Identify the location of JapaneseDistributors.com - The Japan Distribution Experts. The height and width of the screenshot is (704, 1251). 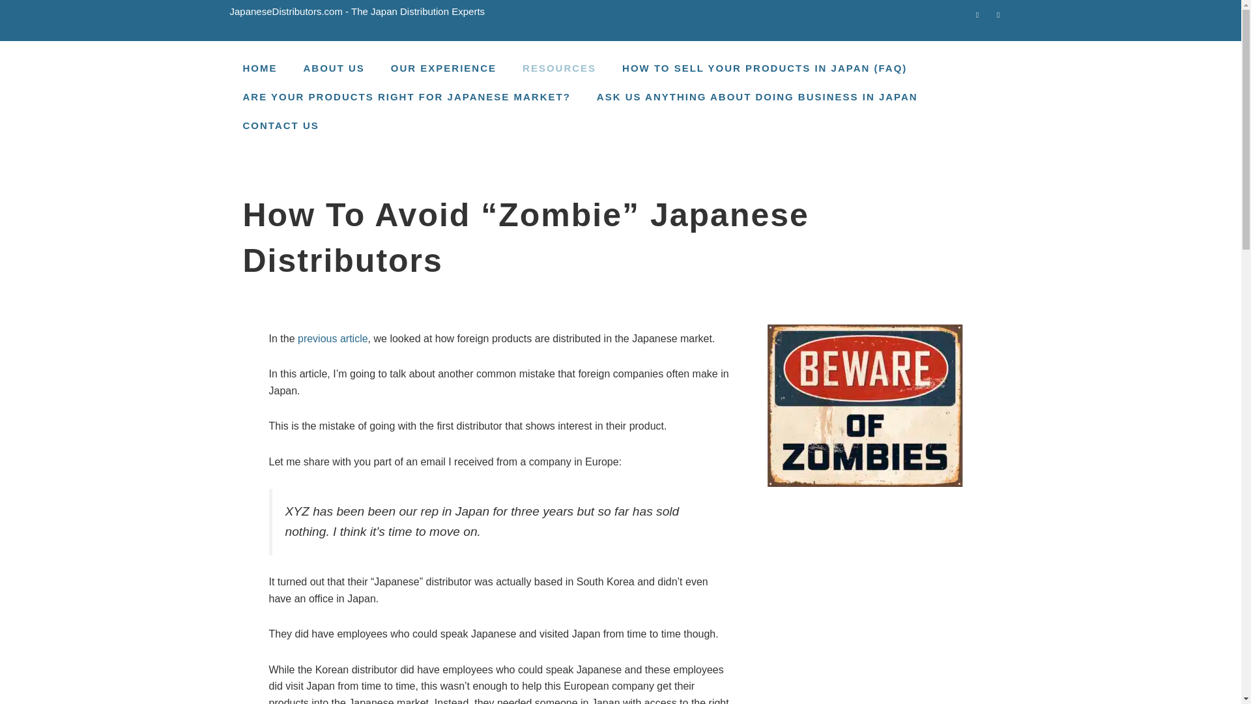
(357, 10).